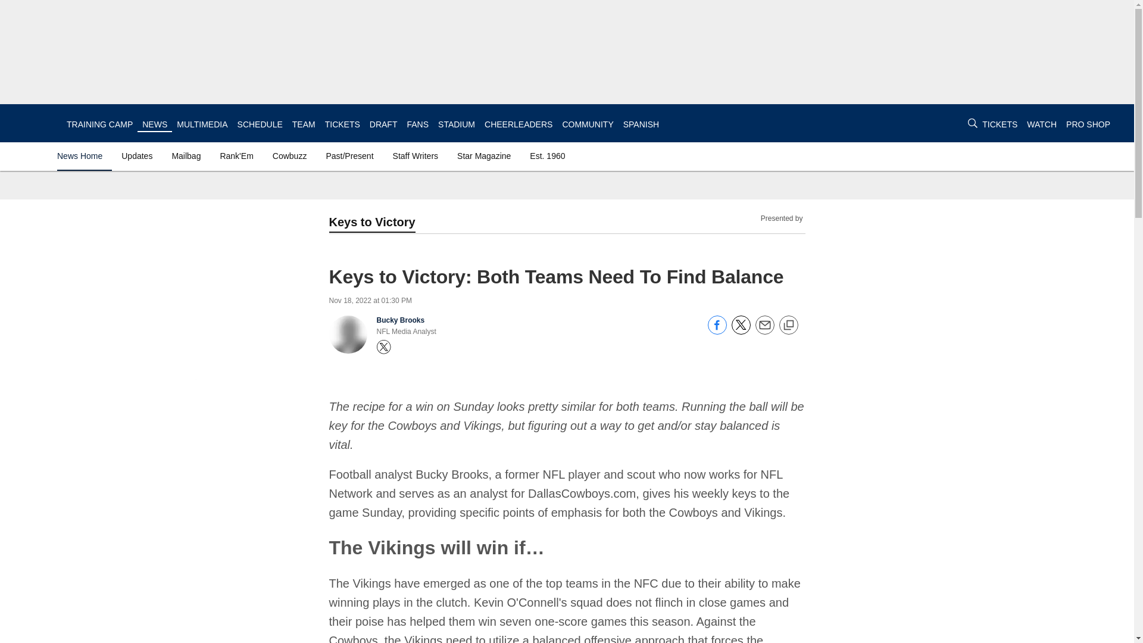 This screenshot has height=643, width=1143. What do you see at coordinates (202, 124) in the screenshot?
I see `MULTIMEDIA` at bounding box center [202, 124].